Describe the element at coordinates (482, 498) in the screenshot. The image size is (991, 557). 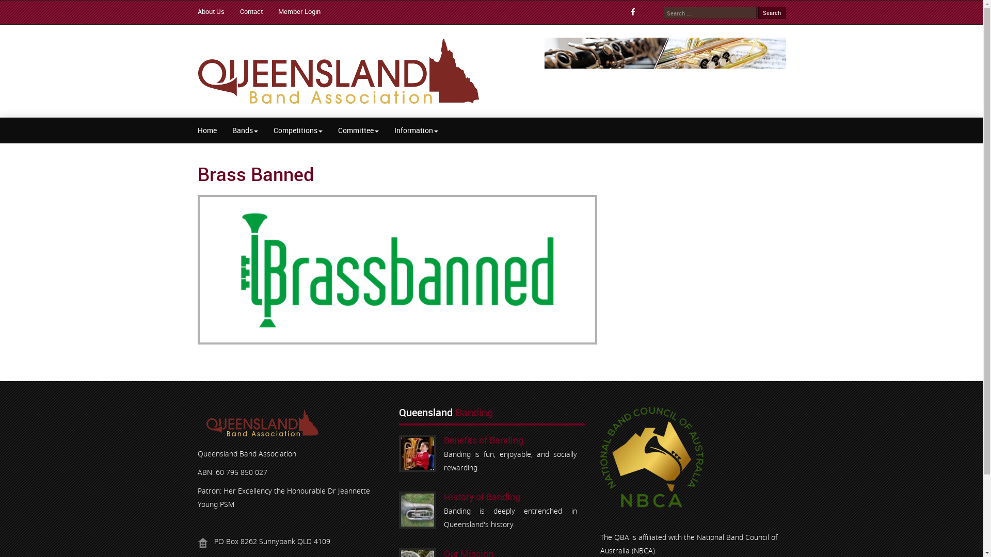
I see `History of Banding` at that location.